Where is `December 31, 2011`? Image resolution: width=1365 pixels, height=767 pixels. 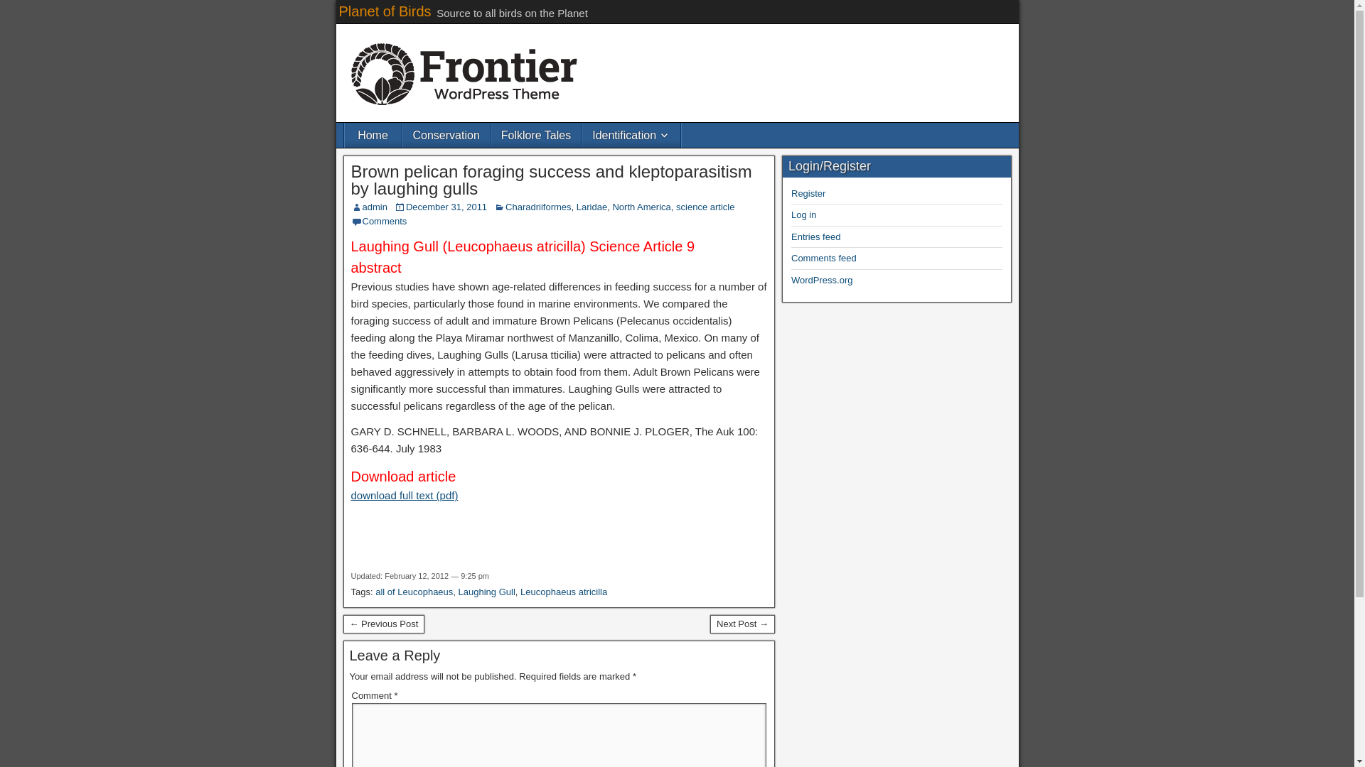
December 31, 2011 is located at coordinates (446, 207).